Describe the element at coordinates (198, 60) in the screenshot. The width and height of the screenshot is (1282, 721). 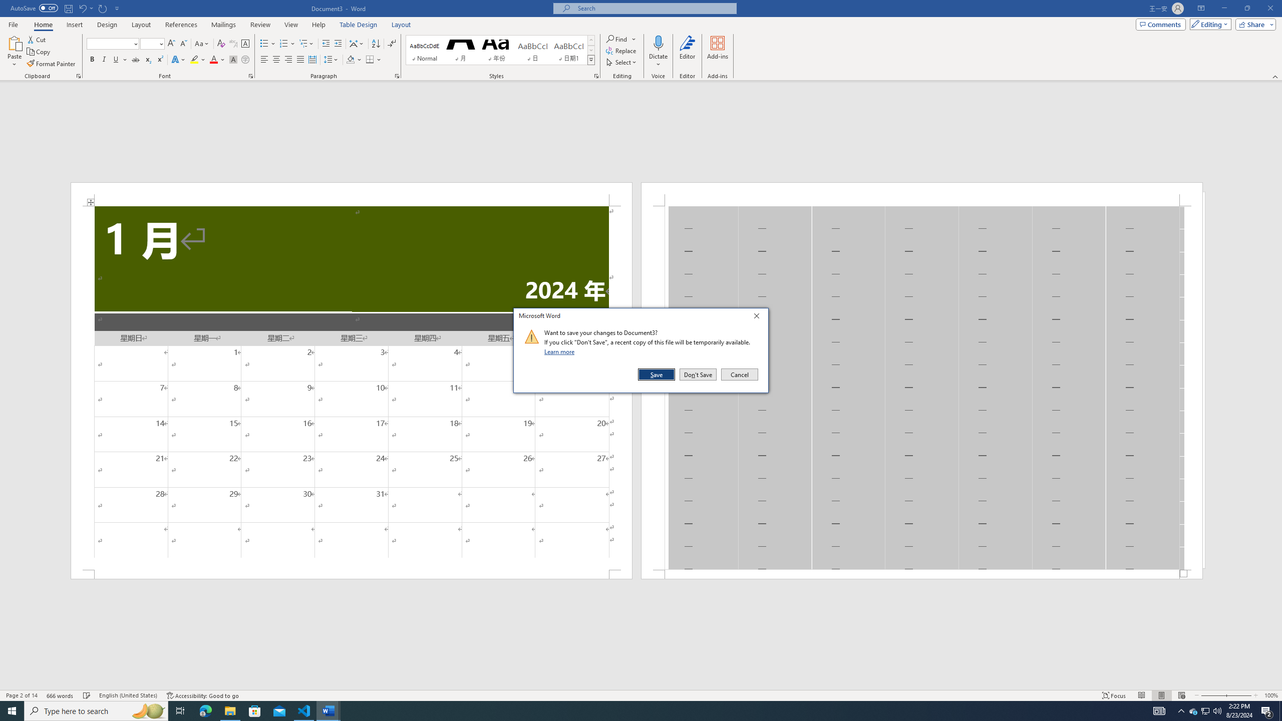
I see `Text Highlight Color` at that location.